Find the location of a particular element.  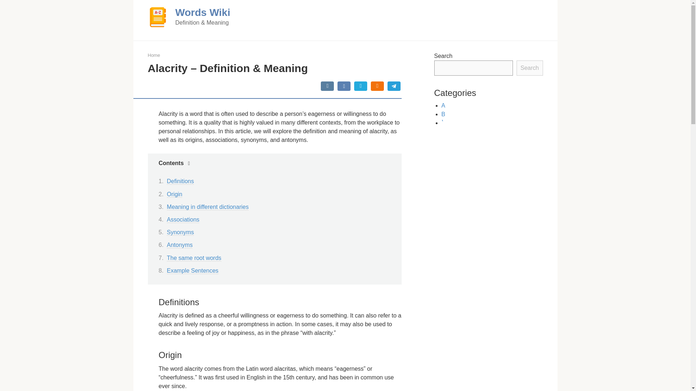

Words Wiki is located at coordinates (203, 12).